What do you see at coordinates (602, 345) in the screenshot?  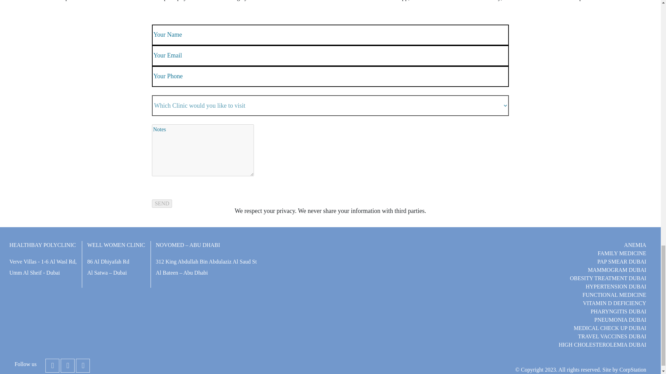 I see `HIGH CHOLESTEROLEMIA DUBAI` at bounding box center [602, 345].